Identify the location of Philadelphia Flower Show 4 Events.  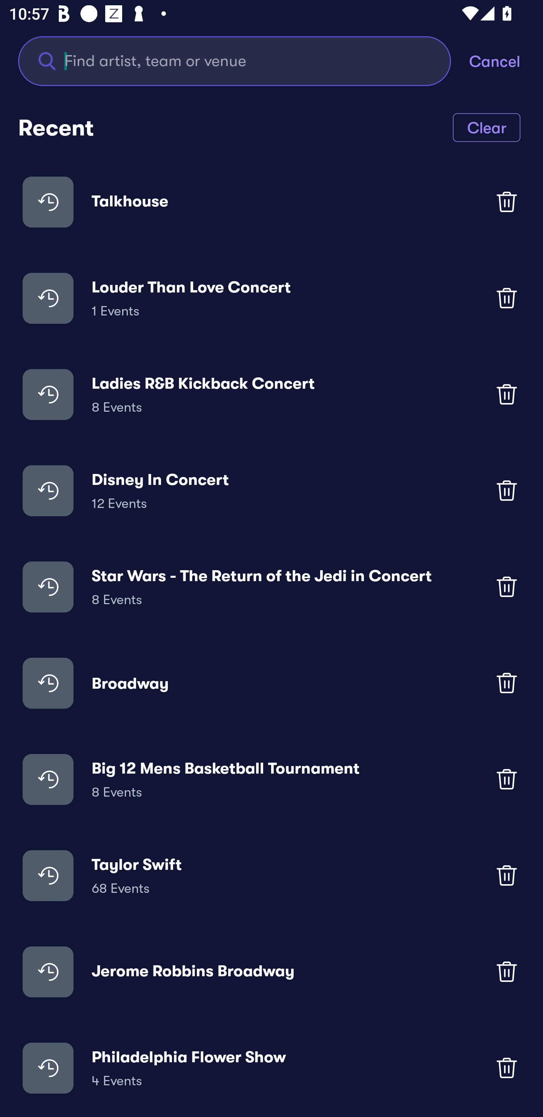
(271, 1068).